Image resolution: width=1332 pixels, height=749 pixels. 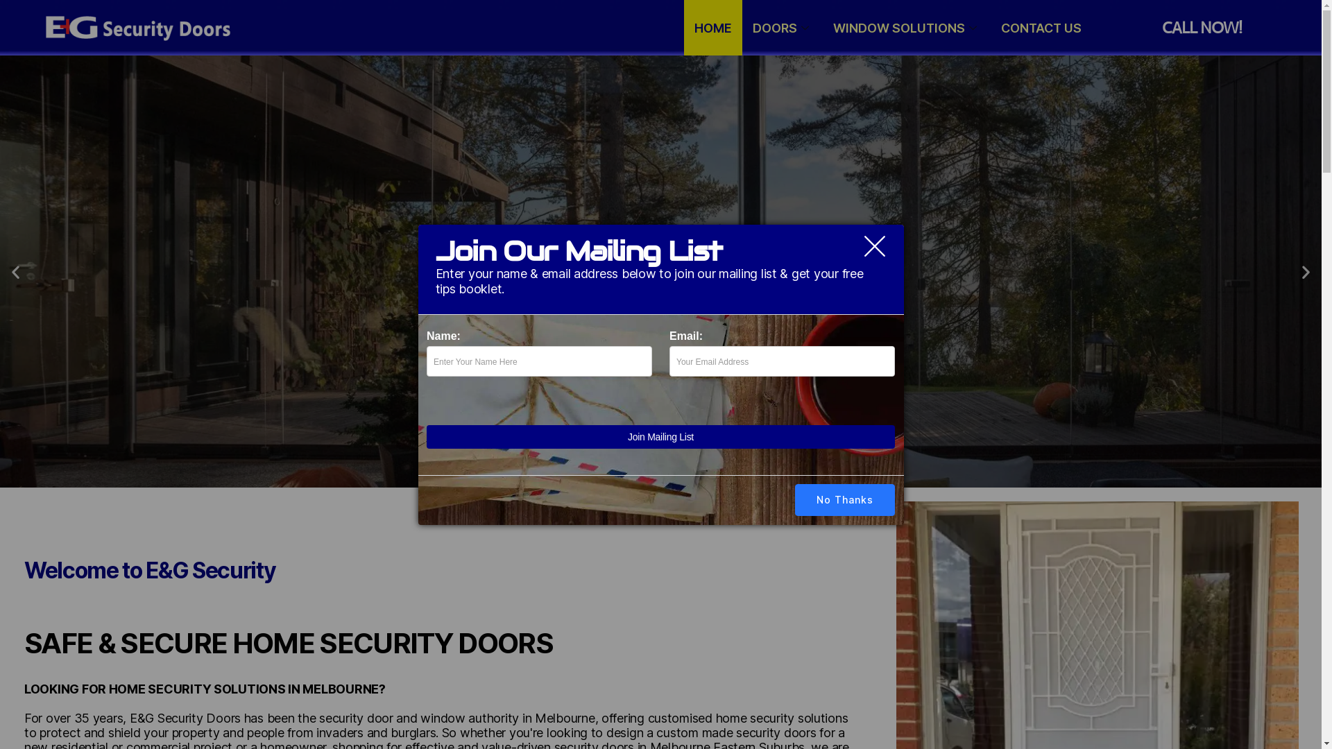 What do you see at coordinates (845, 500) in the screenshot?
I see `No Thanks` at bounding box center [845, 500].